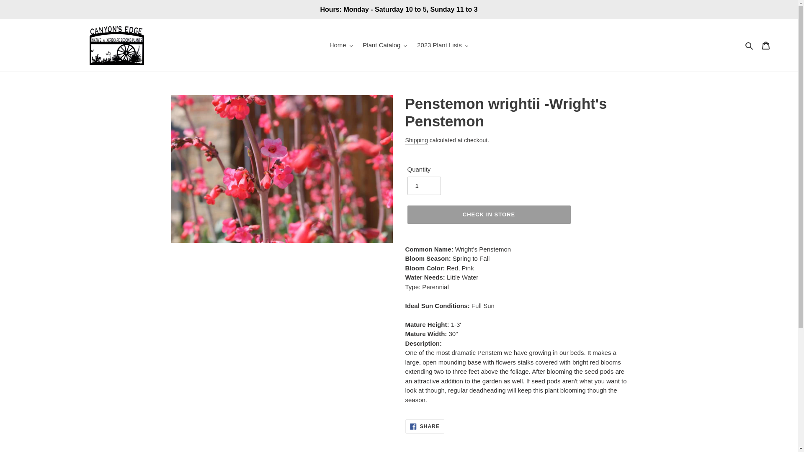 This screenshot has height=452, width=804. What do you see at coordinates (424, 186) in the screenshot?
I see `1` at bounding box center [424, 186].